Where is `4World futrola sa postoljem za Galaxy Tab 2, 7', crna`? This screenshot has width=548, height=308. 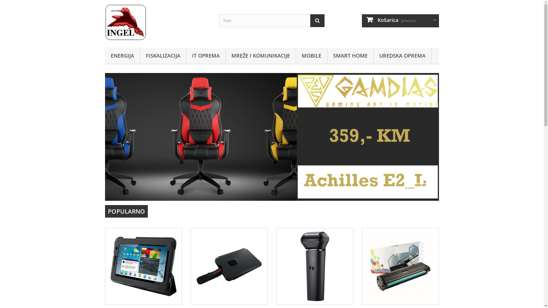 4World futrola sa postoljem za Galaxy Tab 2, 7', crna is located at coordinates (144, 266).